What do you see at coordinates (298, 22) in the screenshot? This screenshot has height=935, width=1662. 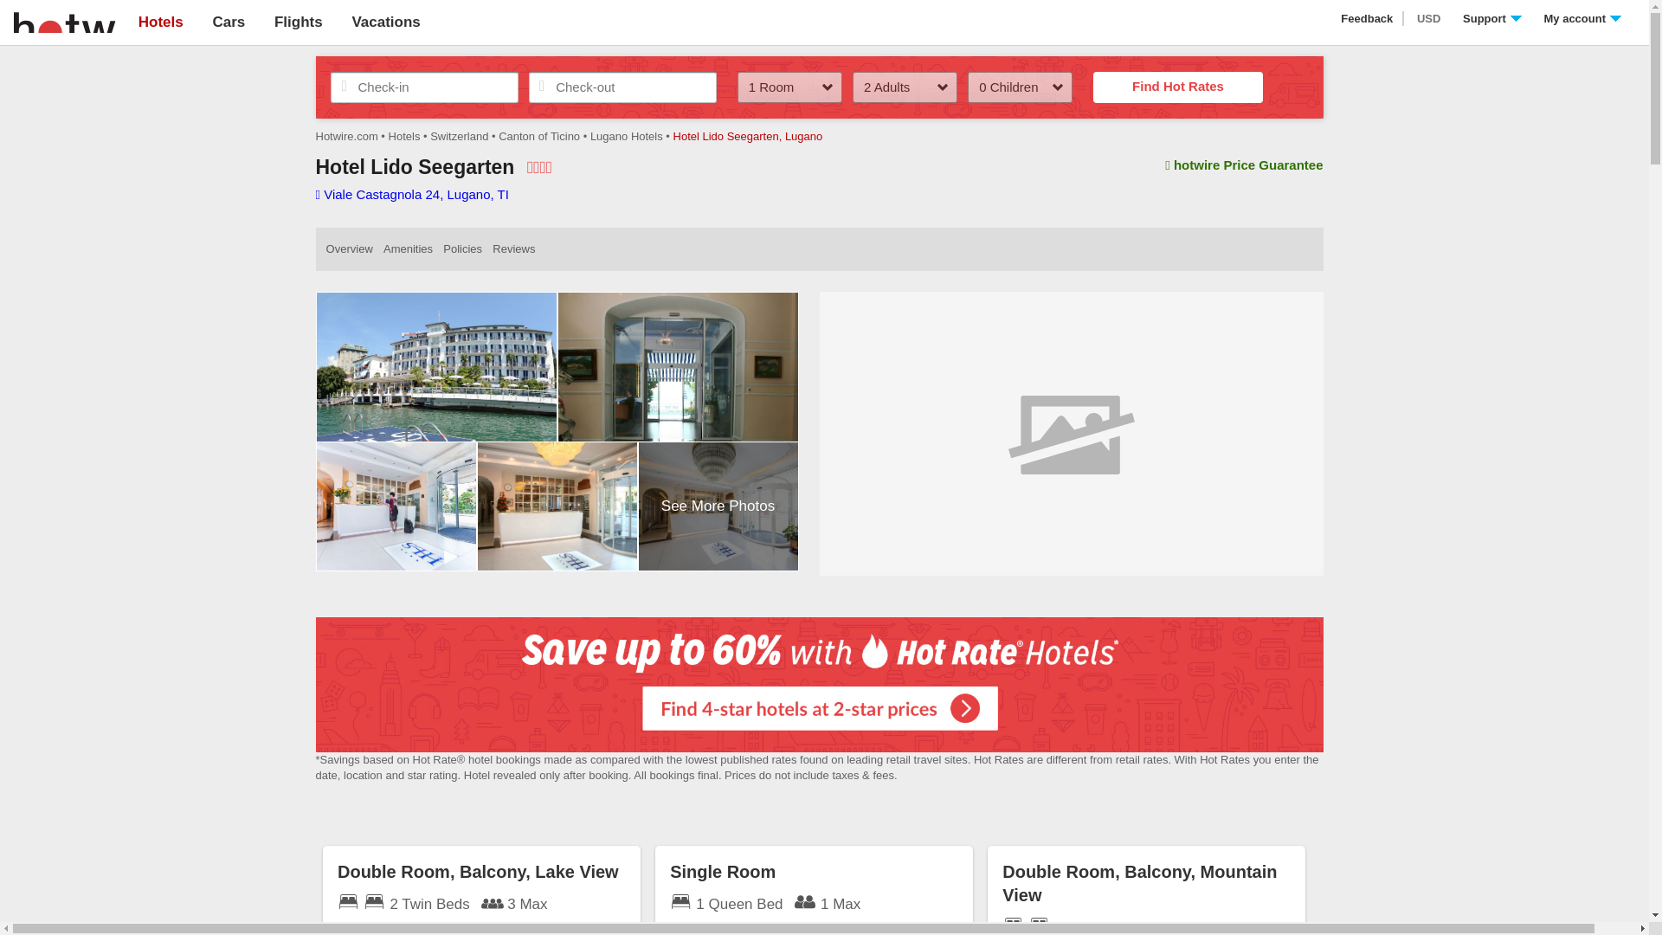 I see `Flights` at bounding box center [298, 22].